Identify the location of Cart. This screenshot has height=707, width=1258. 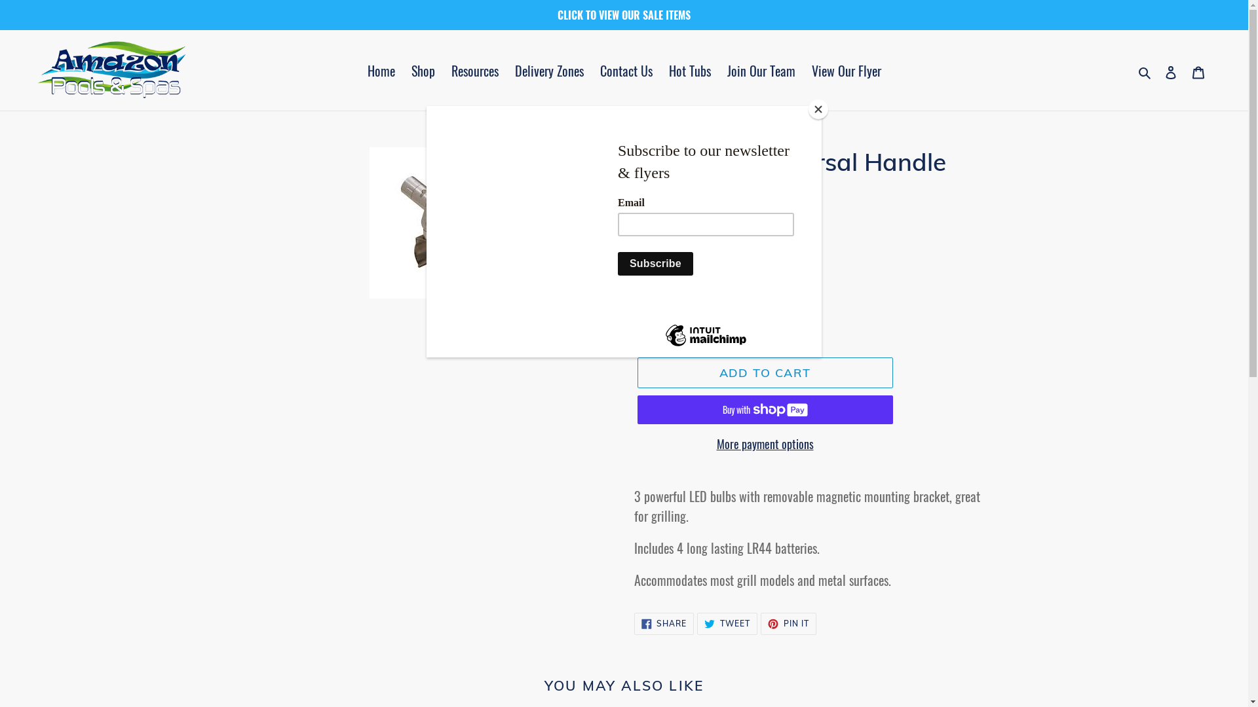
(1198, 71).